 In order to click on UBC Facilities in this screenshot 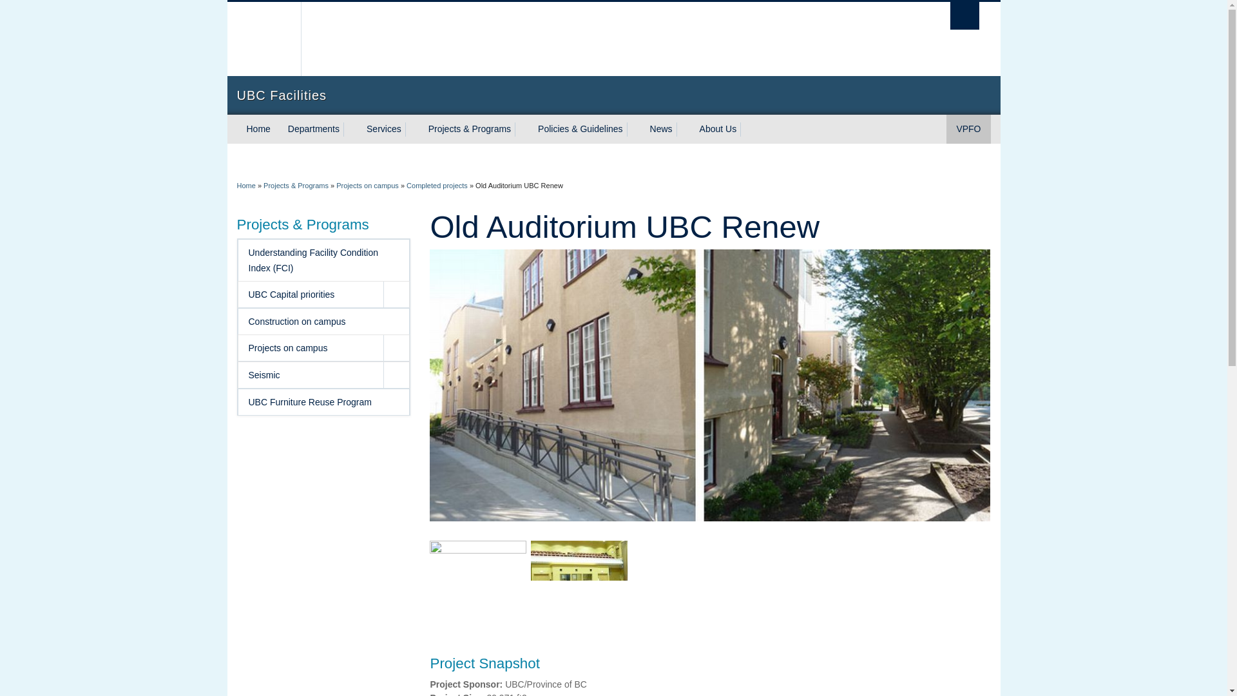, I will do `click(246, 185)`.